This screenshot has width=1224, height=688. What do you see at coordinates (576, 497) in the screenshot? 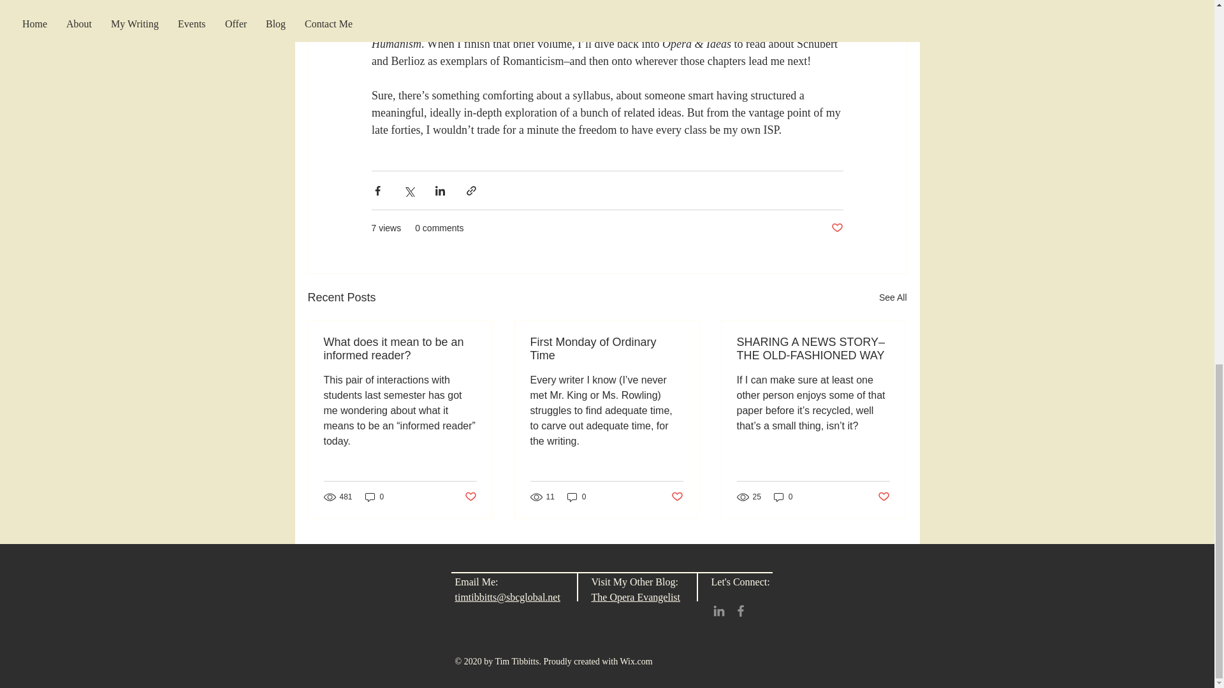
I see `0` at bounding box center [576, 497].